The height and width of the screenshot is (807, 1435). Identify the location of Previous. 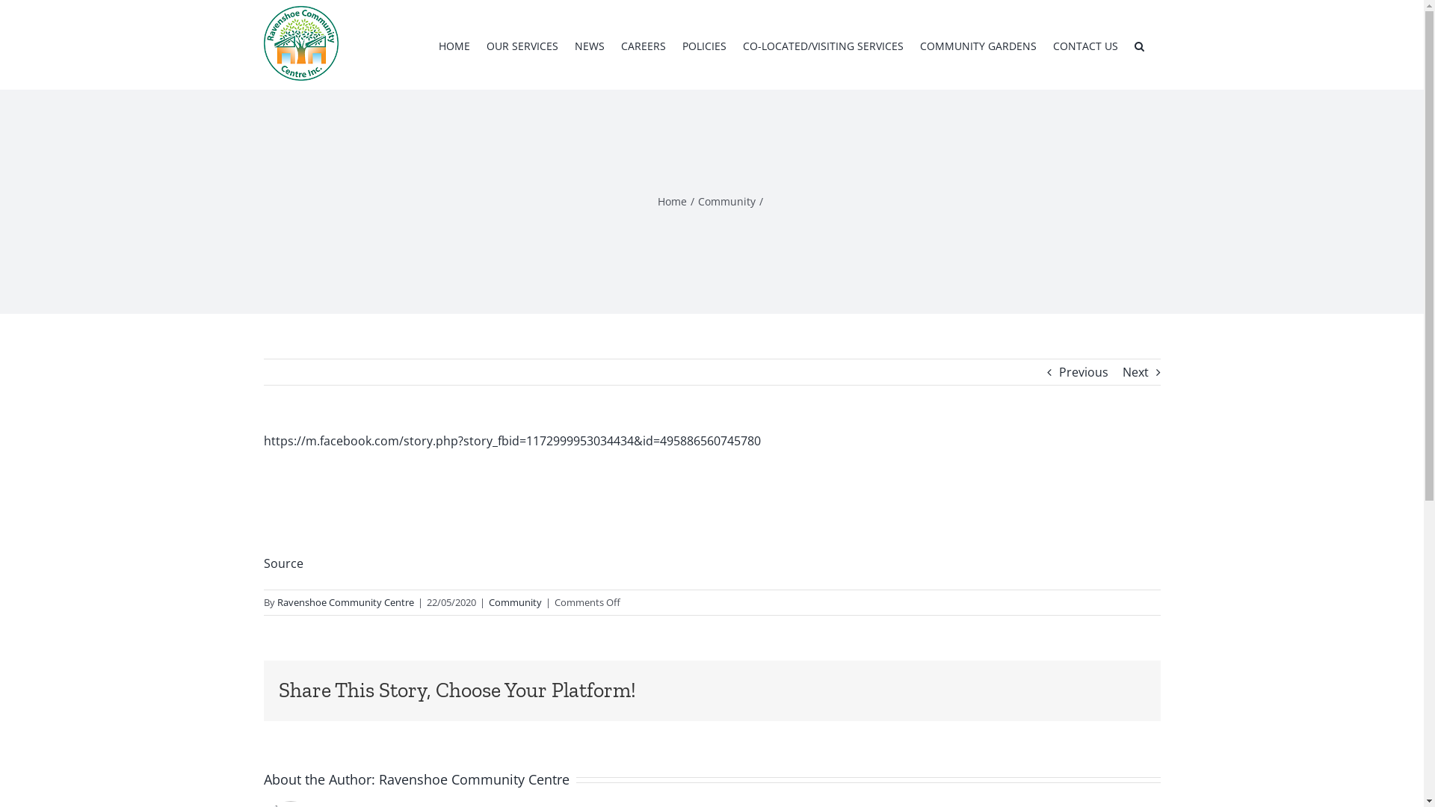
(1083, 372).